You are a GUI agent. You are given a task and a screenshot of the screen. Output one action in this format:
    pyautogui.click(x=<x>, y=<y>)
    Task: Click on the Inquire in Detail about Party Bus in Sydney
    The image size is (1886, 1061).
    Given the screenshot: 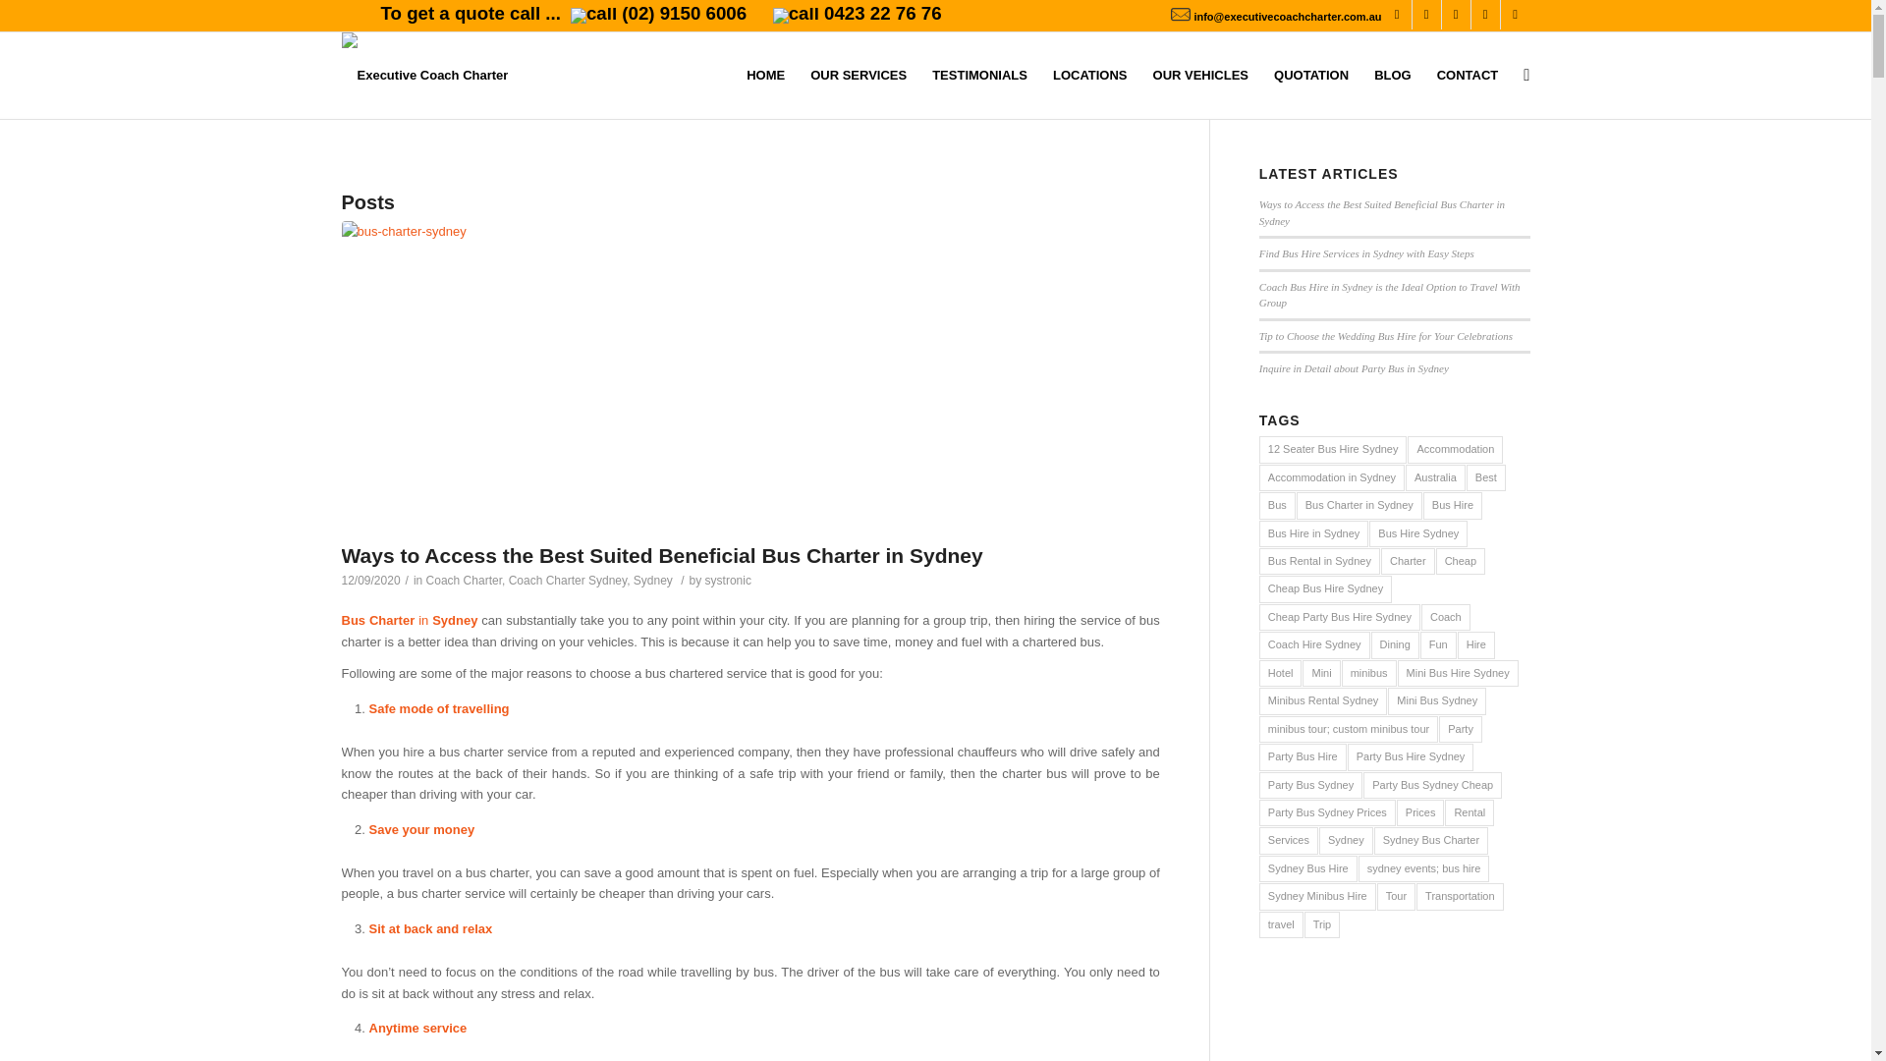 What is the action you would take?
    pyautogui.click(x=1354, y=368)
    